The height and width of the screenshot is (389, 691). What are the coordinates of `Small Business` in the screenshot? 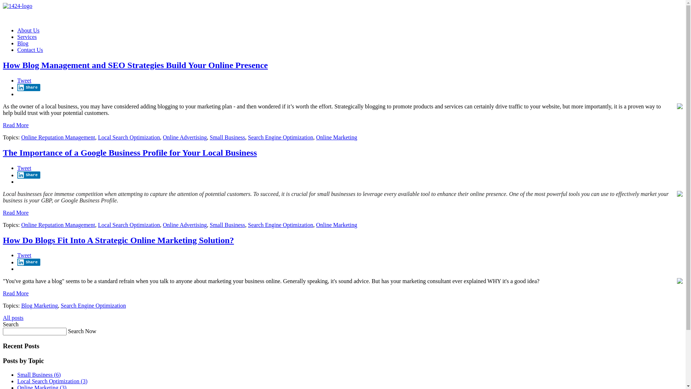 It's located at (227, 225).